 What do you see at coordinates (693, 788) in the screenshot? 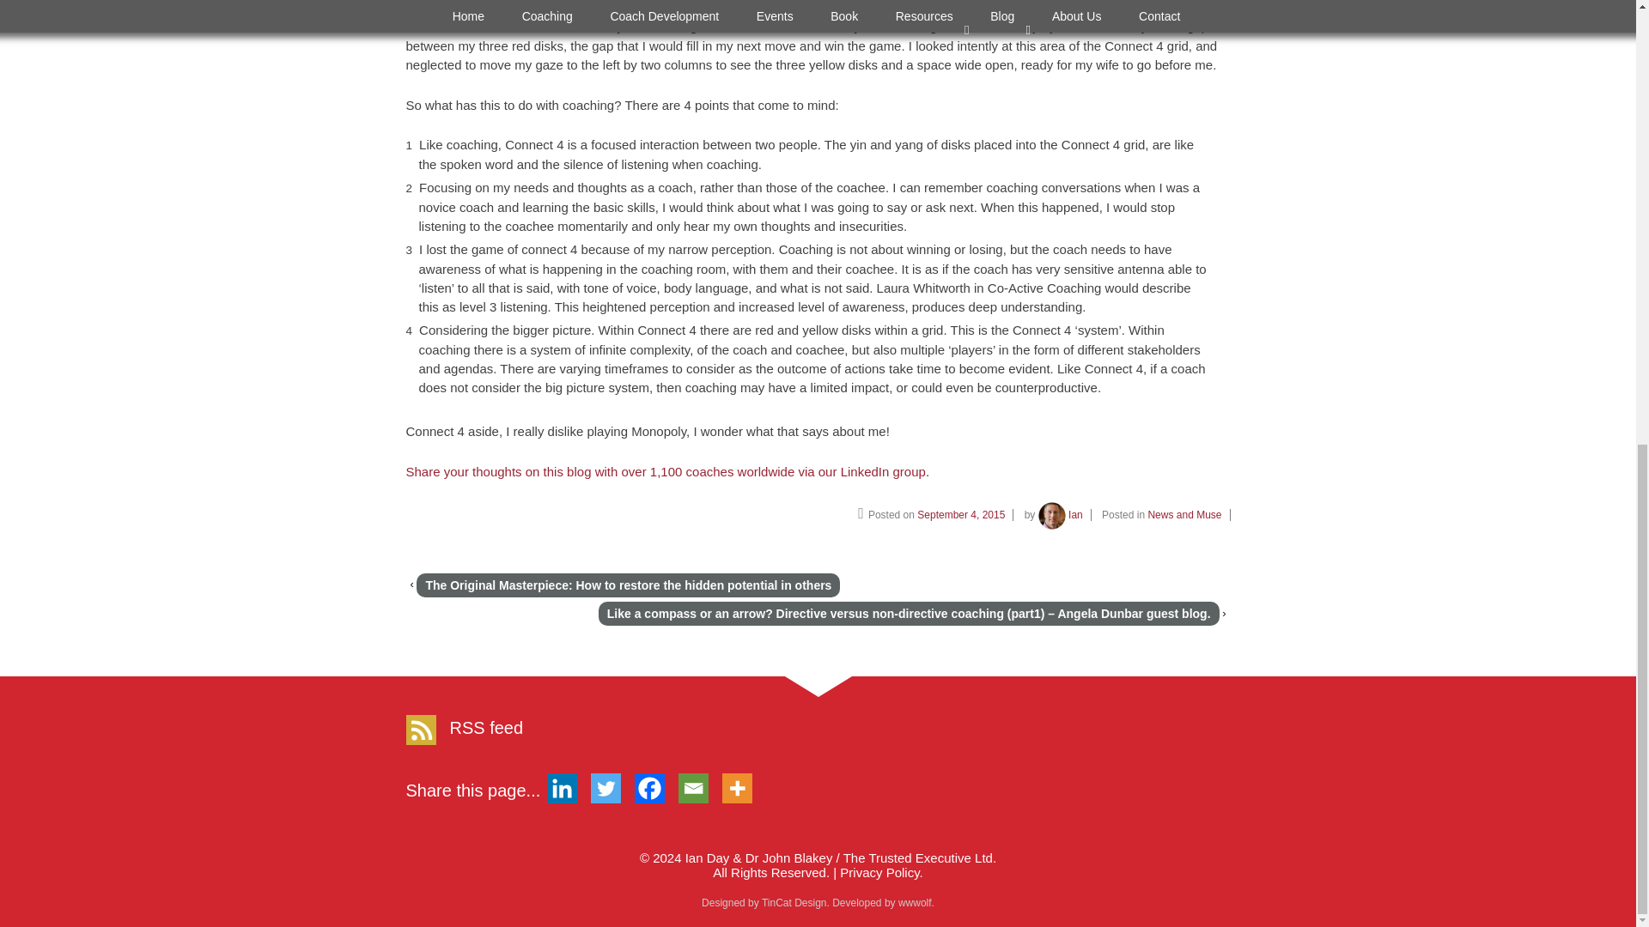
I see `Email` at bounding box center [693, 788].